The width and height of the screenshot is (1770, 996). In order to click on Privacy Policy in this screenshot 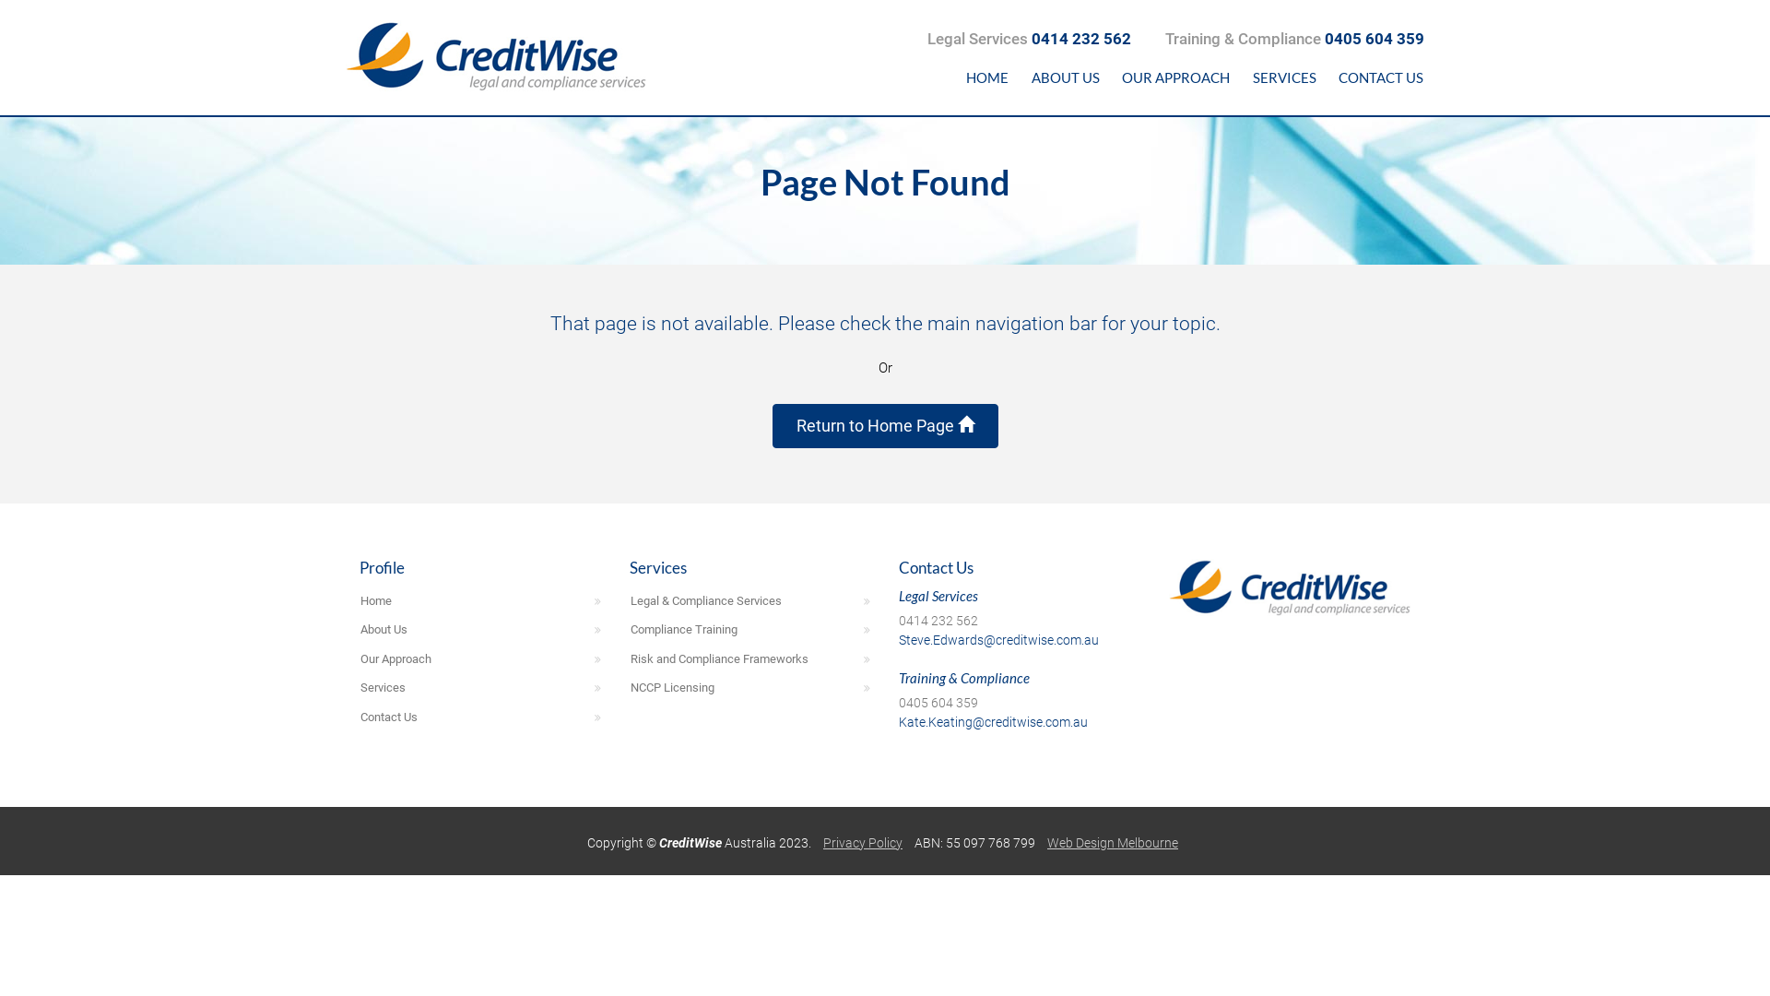, I will do `click(863, 843)`.